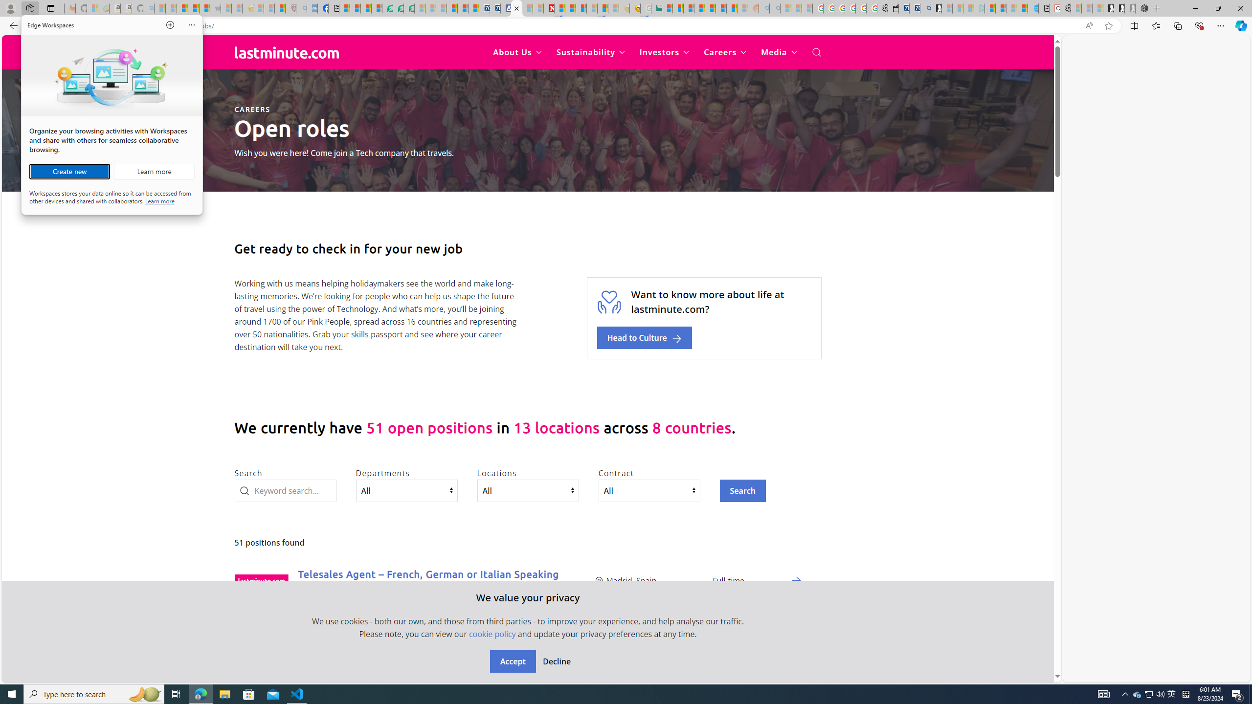 Image resolution: width=1252 pixels, height=704 pixels. What do you see at coordinates (549, 8) in the screenshot?
I see `Latest Politics News & Archive | Newsweek.com` at bounding box center [549, 8].